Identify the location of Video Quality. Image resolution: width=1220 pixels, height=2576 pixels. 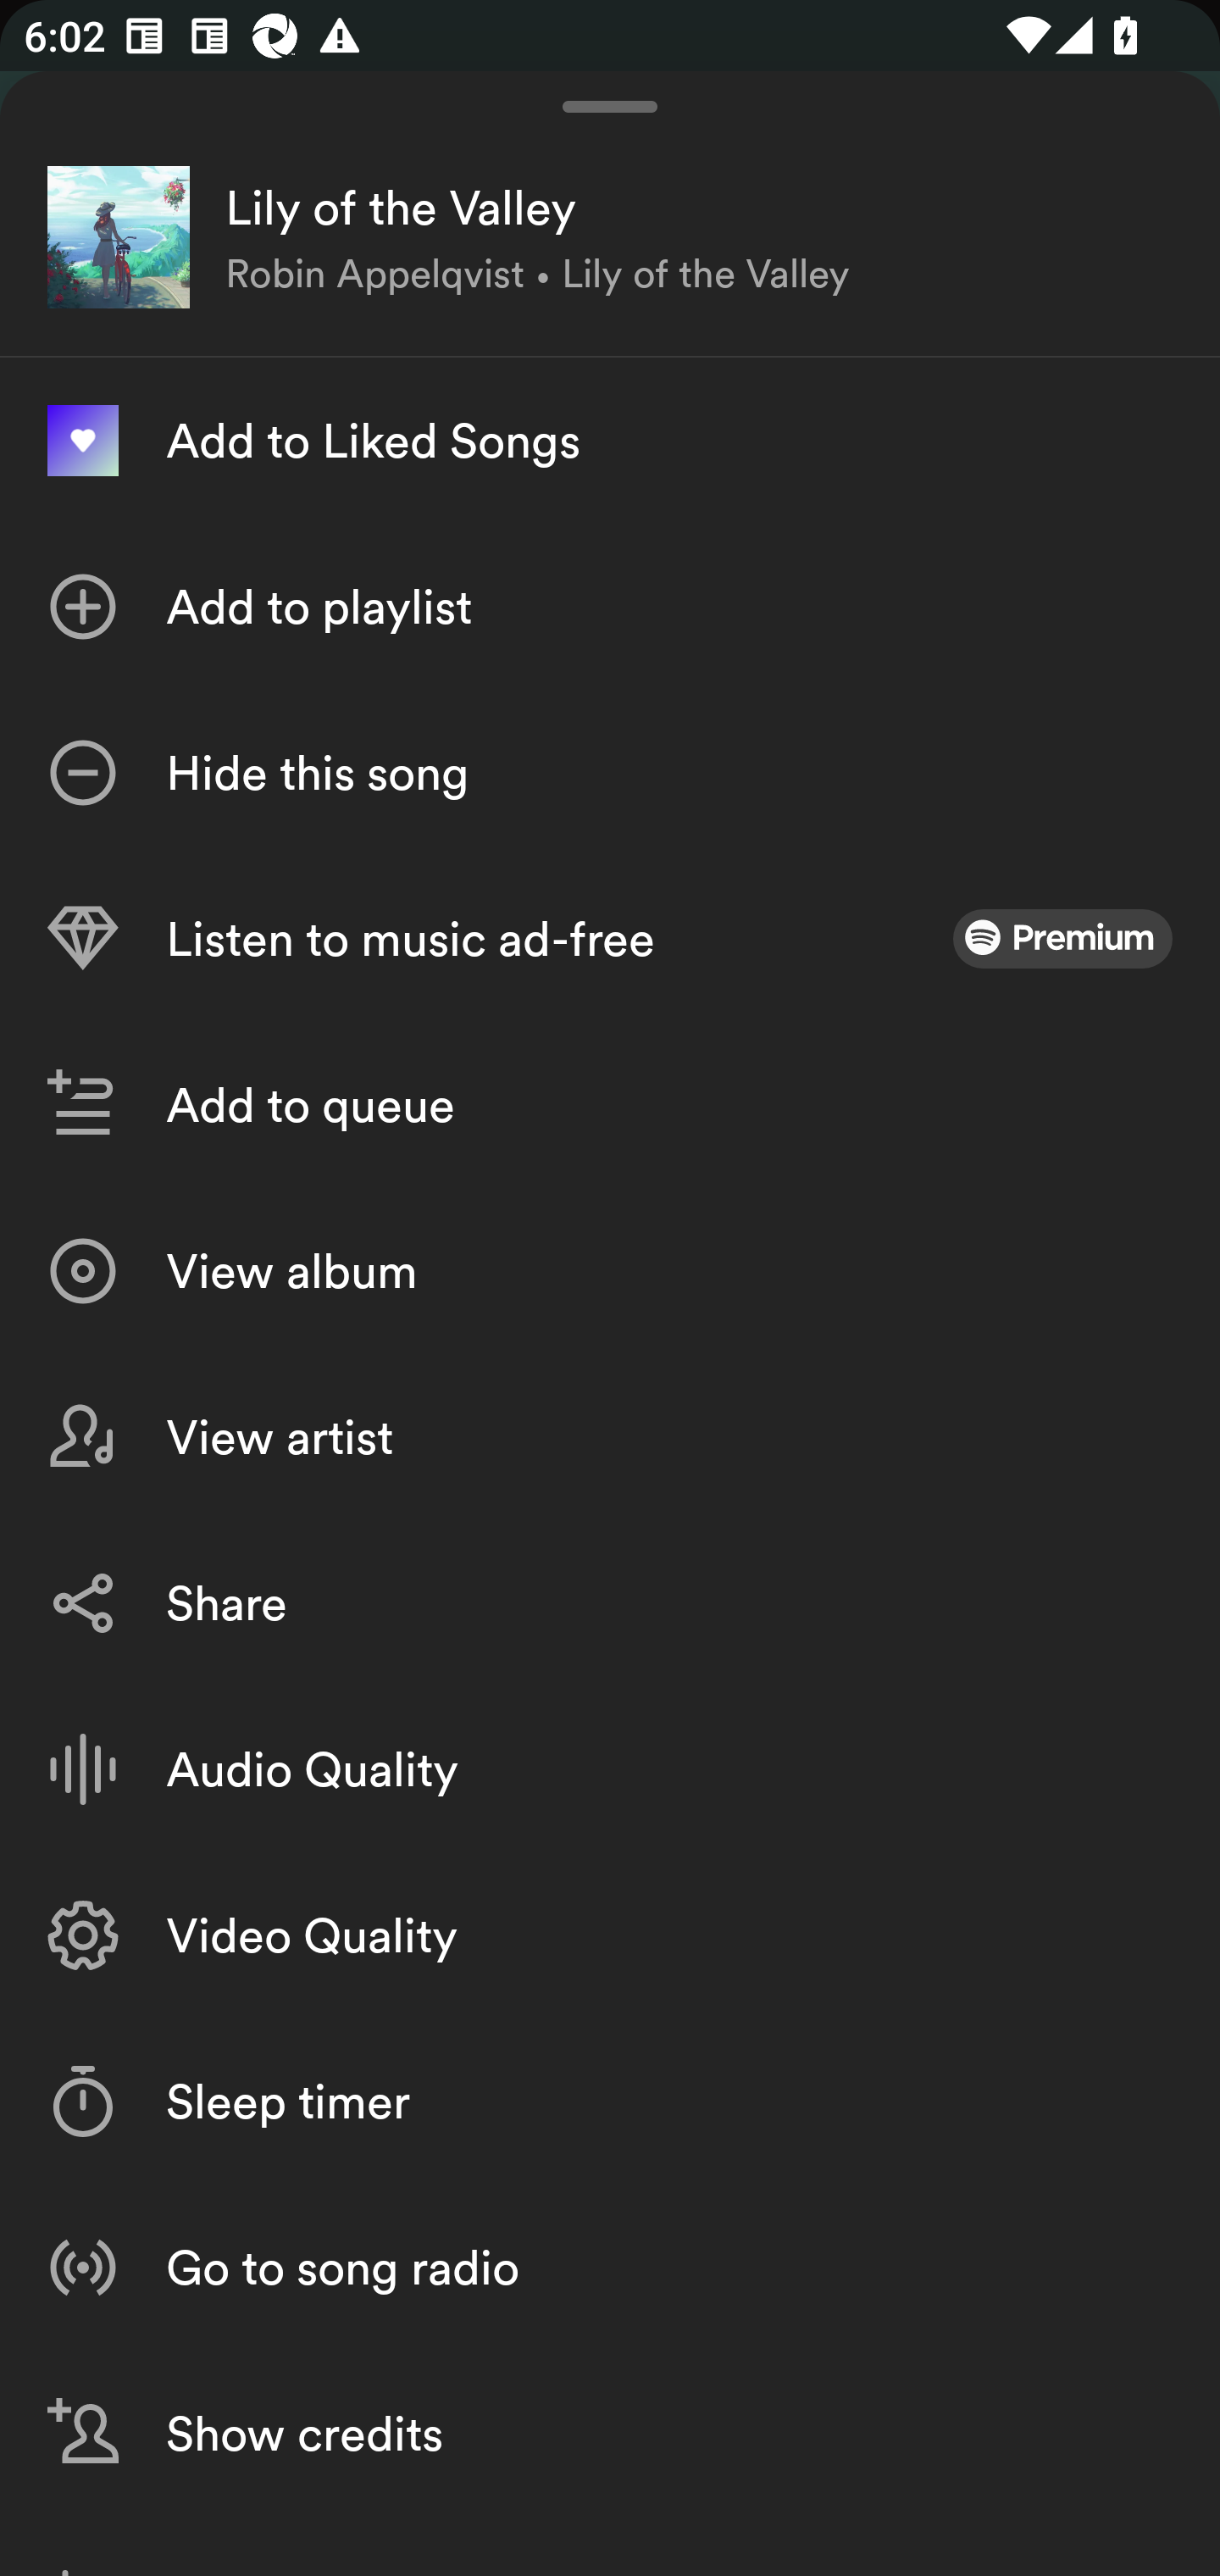
(610, 1935).